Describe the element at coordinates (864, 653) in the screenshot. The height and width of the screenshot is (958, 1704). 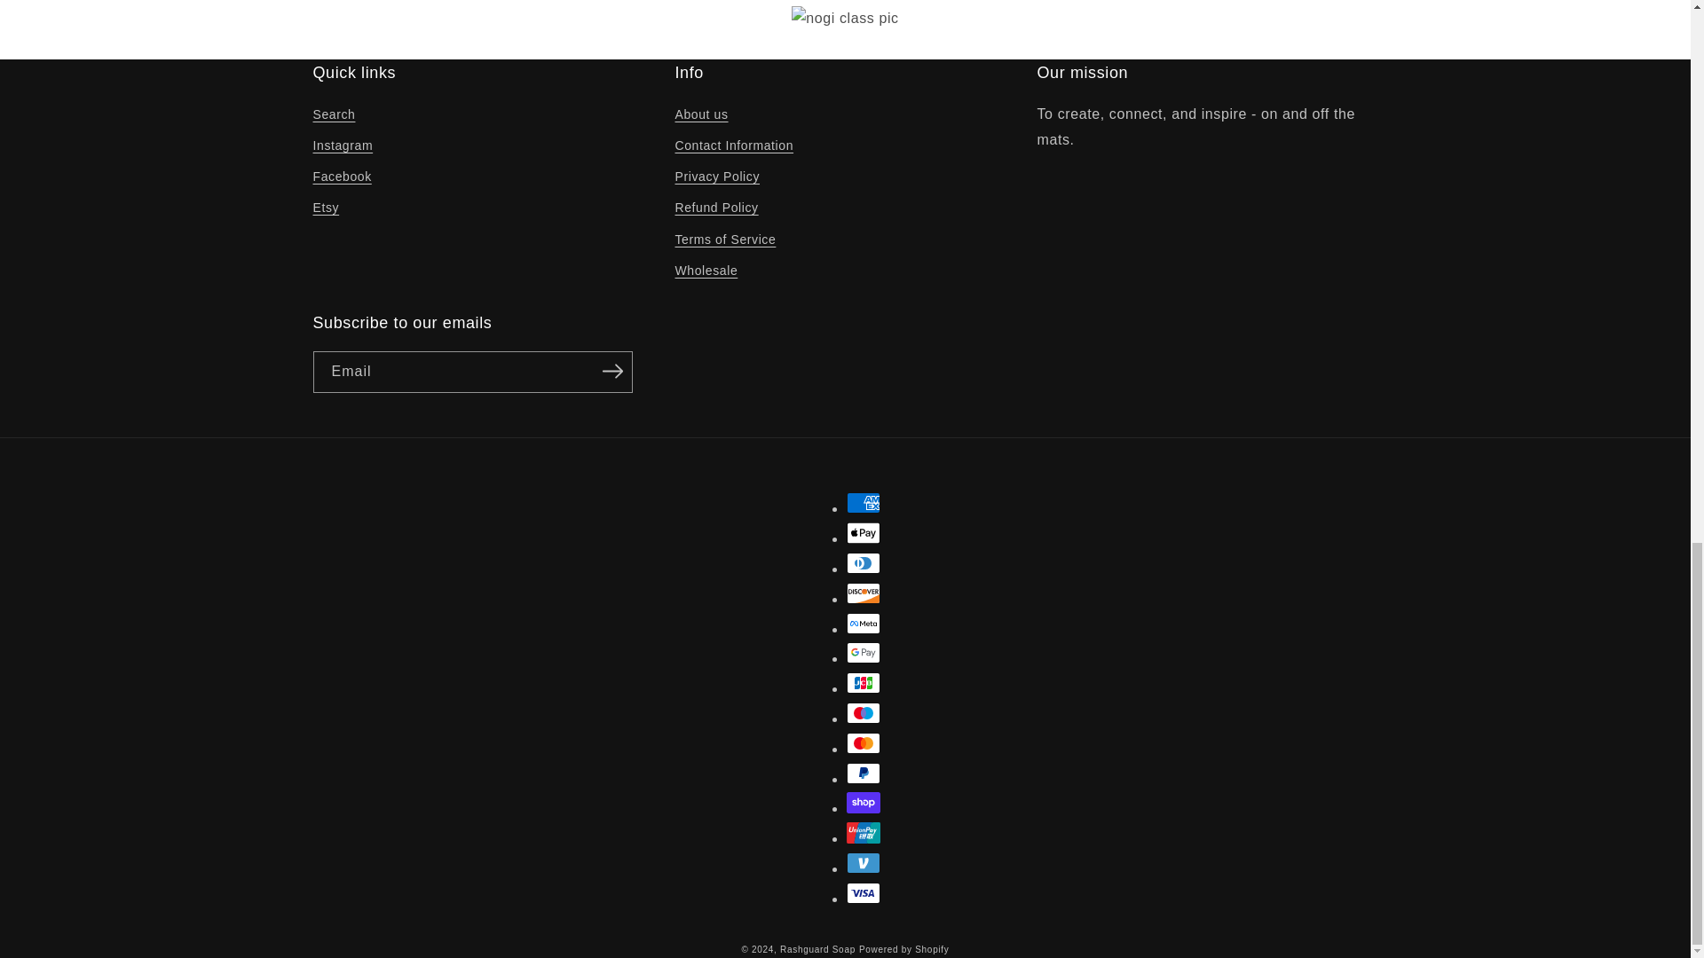
I see `Google Pay` at that location.